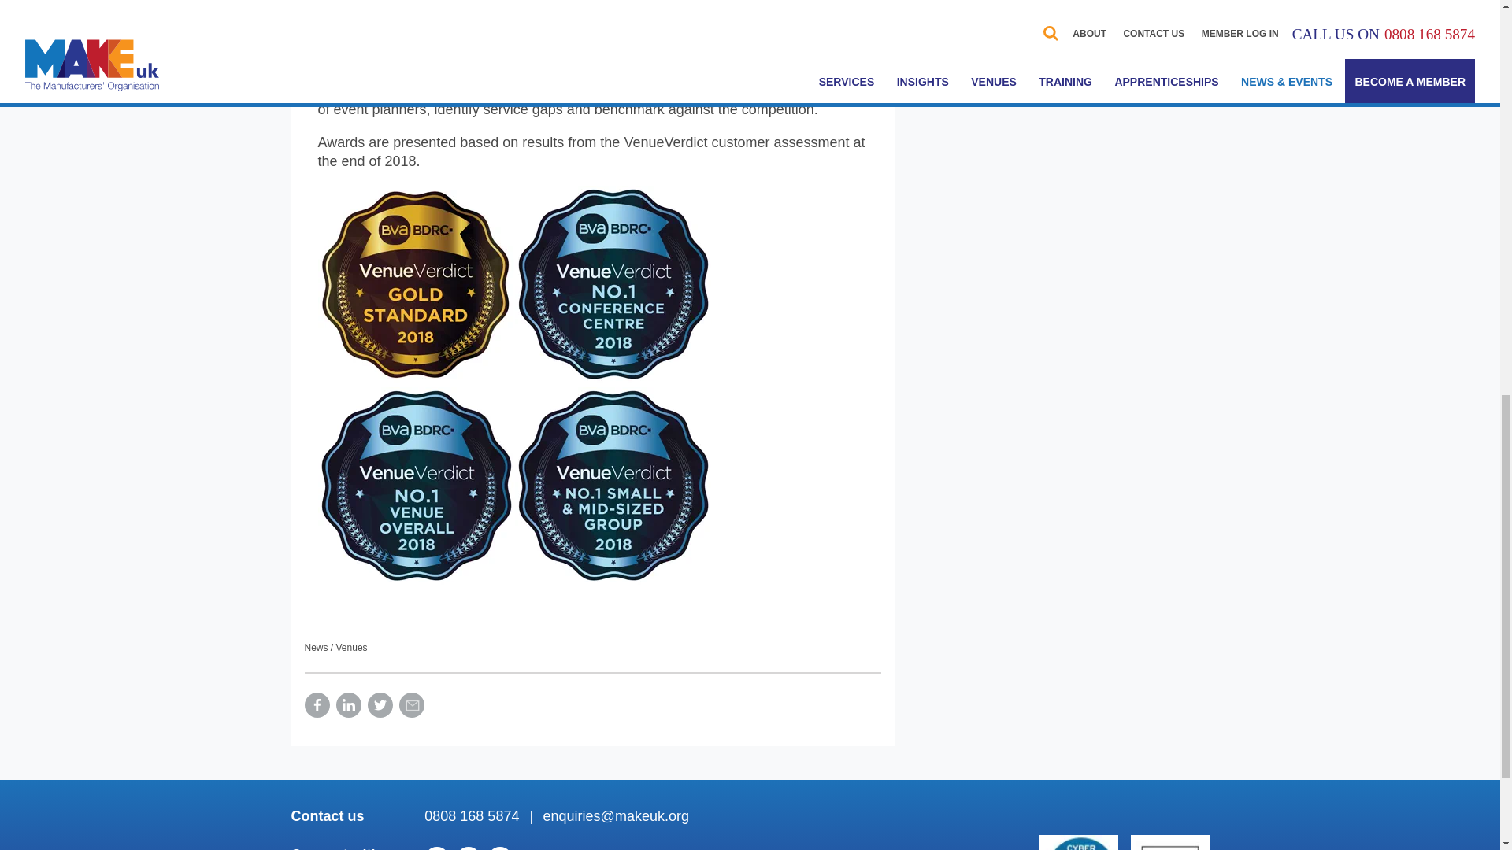  I want to click on Twitter icon, so click(380, 705).